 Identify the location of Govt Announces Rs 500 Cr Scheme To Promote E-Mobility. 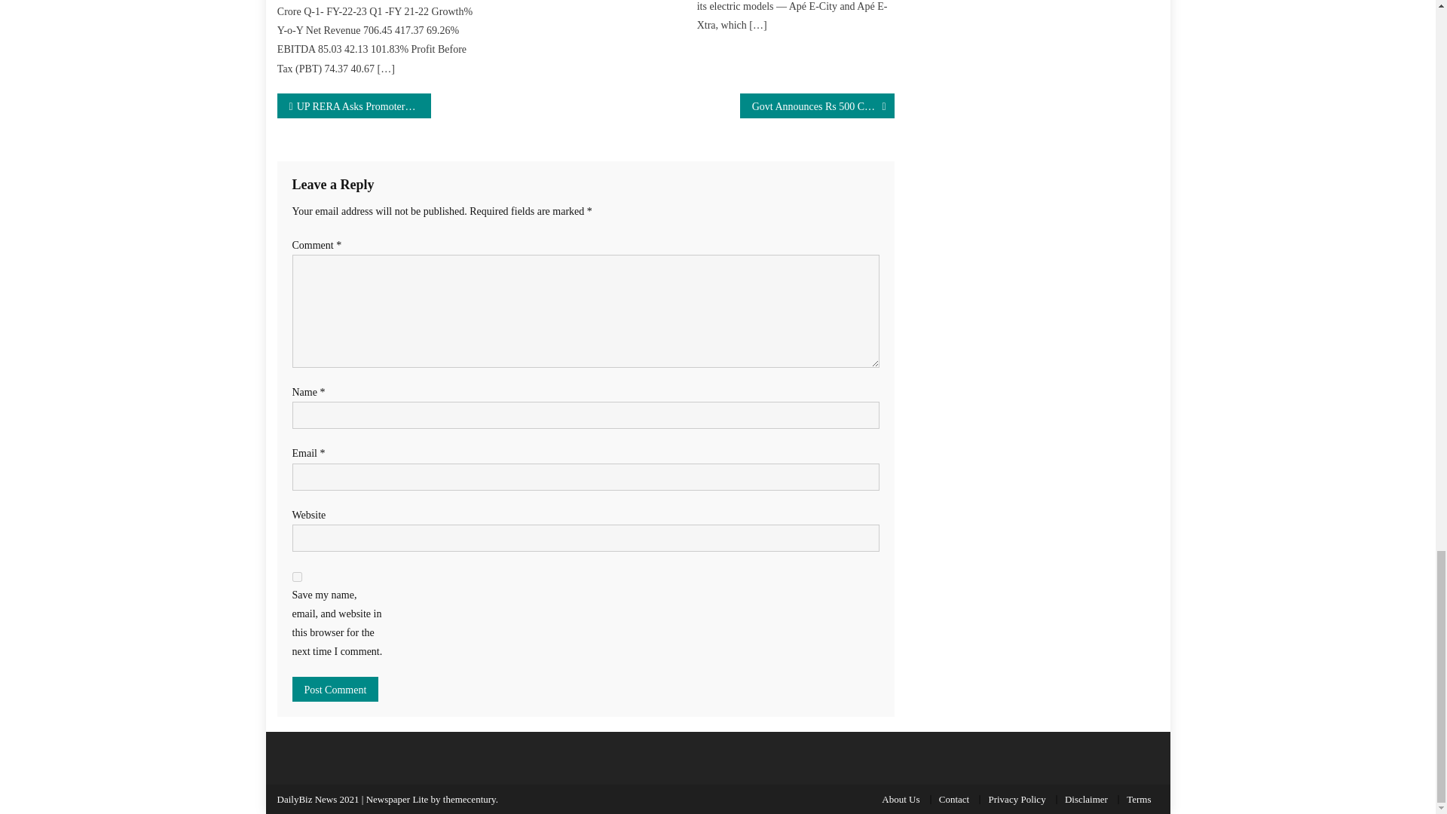
(817, 106).